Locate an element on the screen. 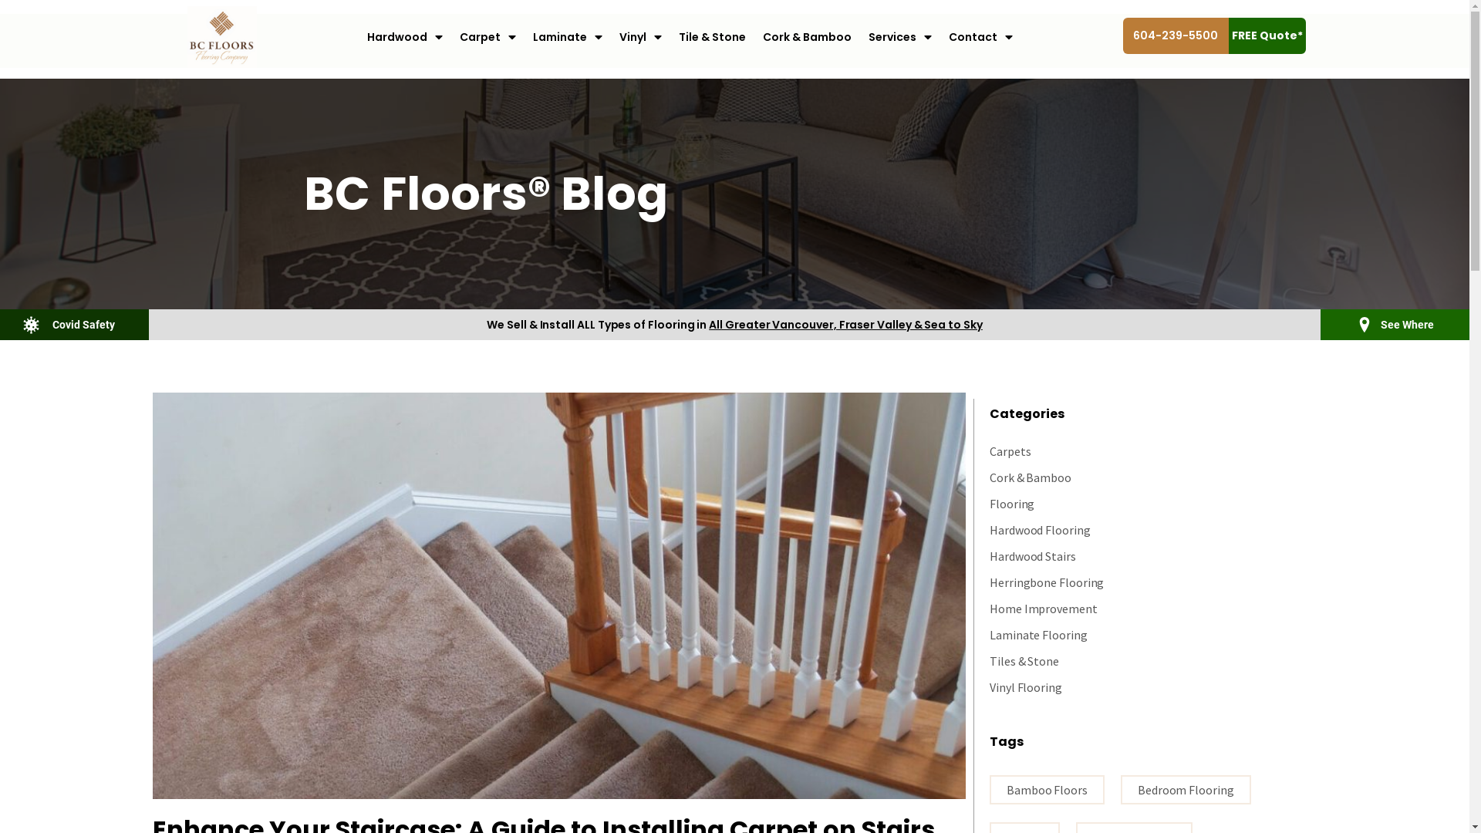 This screenshot has width=1481, height=833. Contact is located at coordinates (980, 37).